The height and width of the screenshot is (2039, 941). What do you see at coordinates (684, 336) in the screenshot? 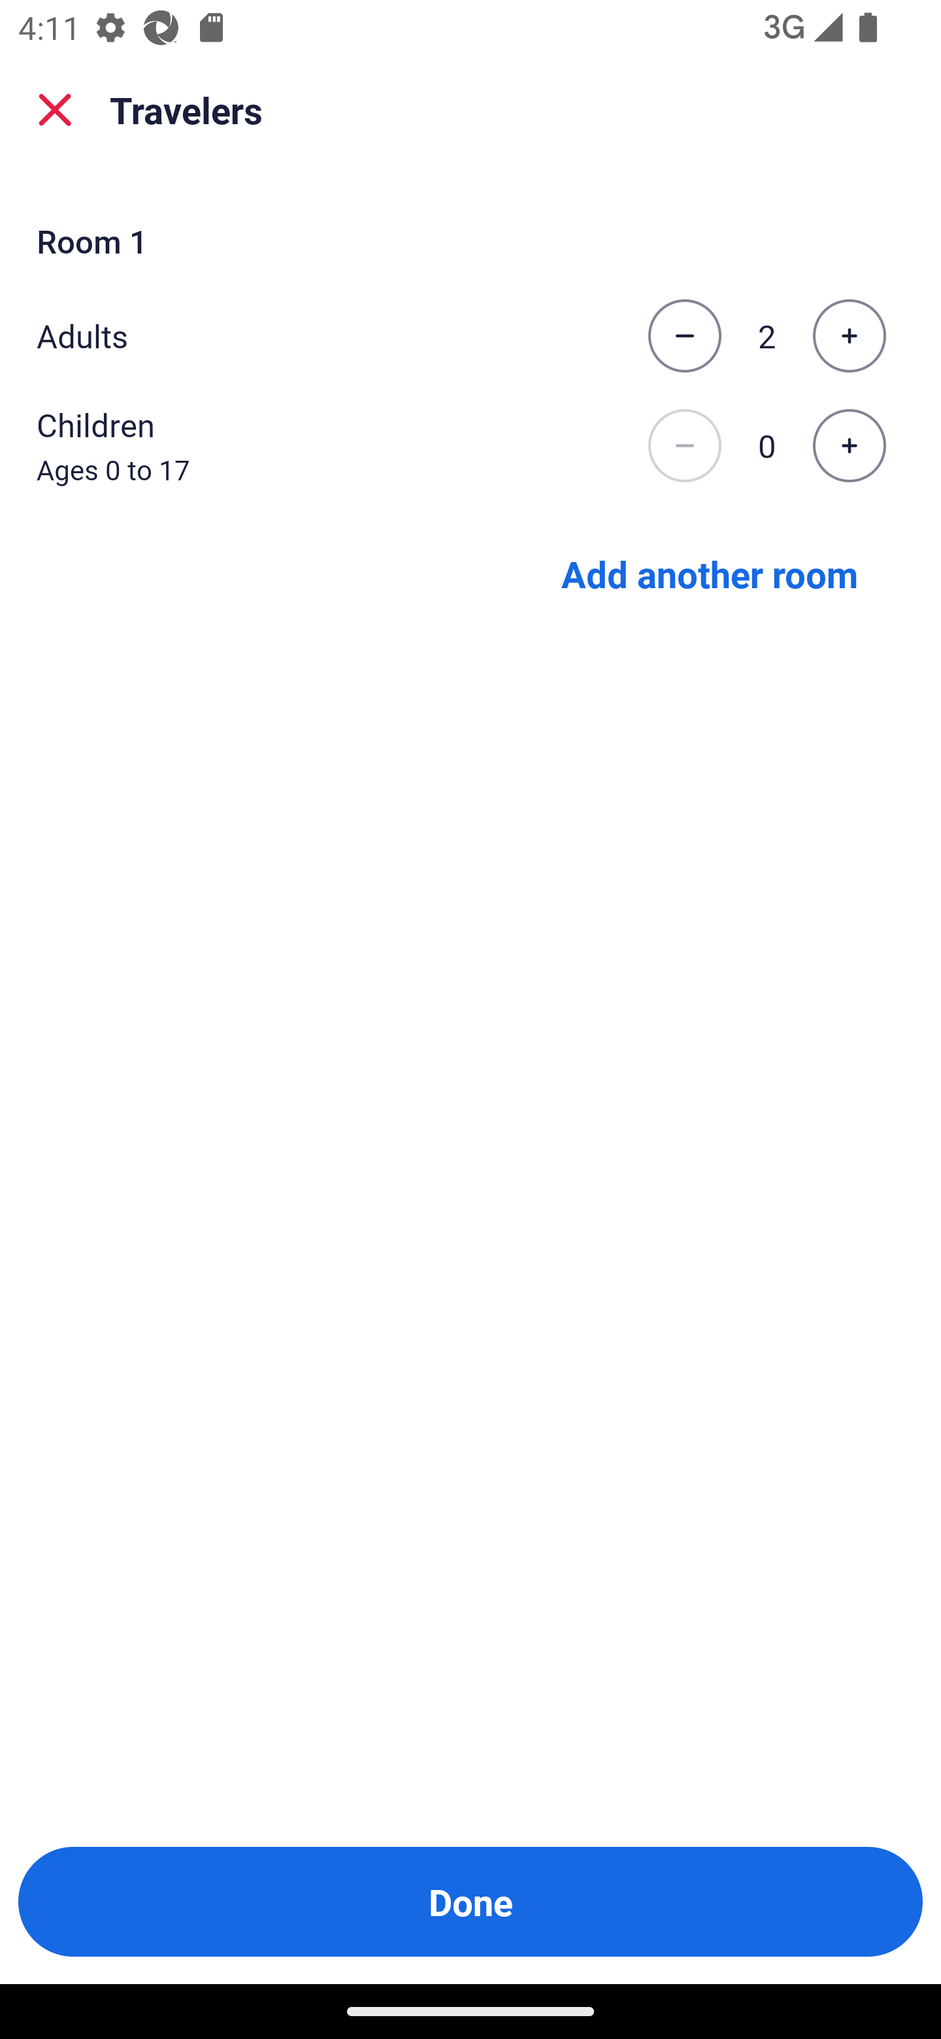
I see `Decrease the number of adults` at bounding box center [684, 336].